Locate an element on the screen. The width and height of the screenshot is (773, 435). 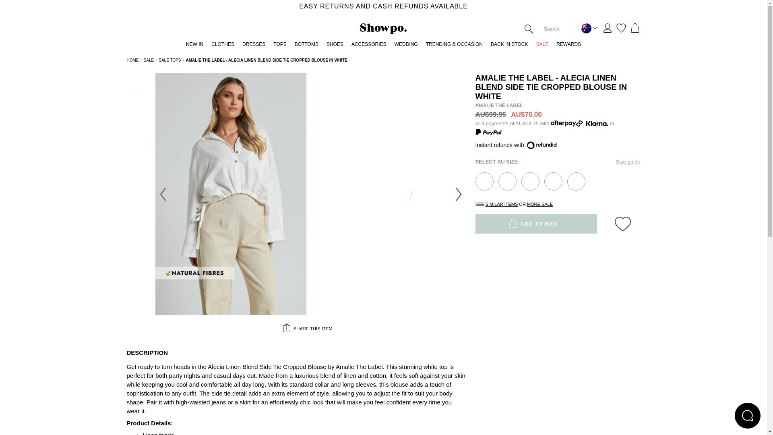
NEW IN is located at coordinates (194, 46).